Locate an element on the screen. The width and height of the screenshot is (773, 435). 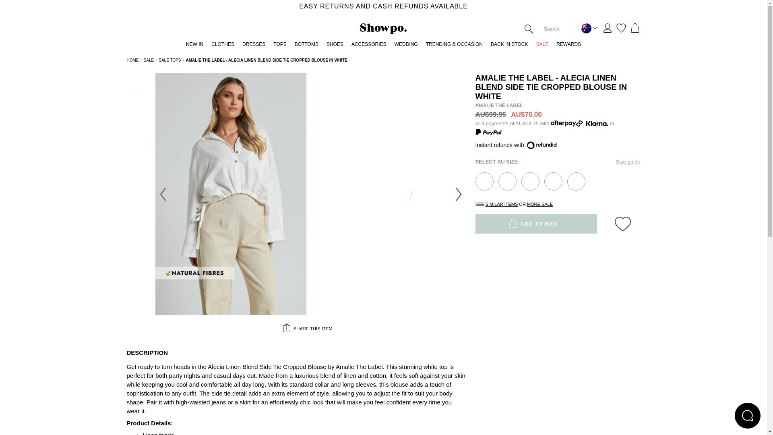
NEW IN is located at coordinates (194, 46).